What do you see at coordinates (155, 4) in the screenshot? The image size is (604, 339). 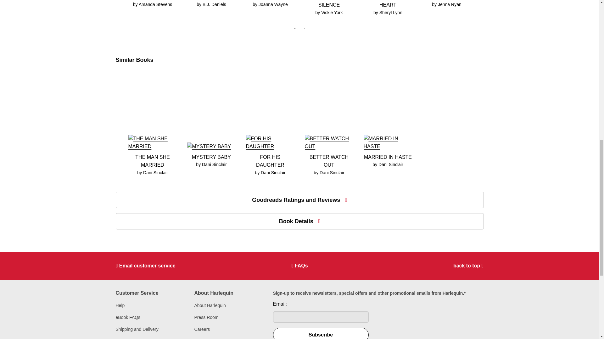 I see `Search for other content by Amanda Stevens` at bounding box center [155, 4].